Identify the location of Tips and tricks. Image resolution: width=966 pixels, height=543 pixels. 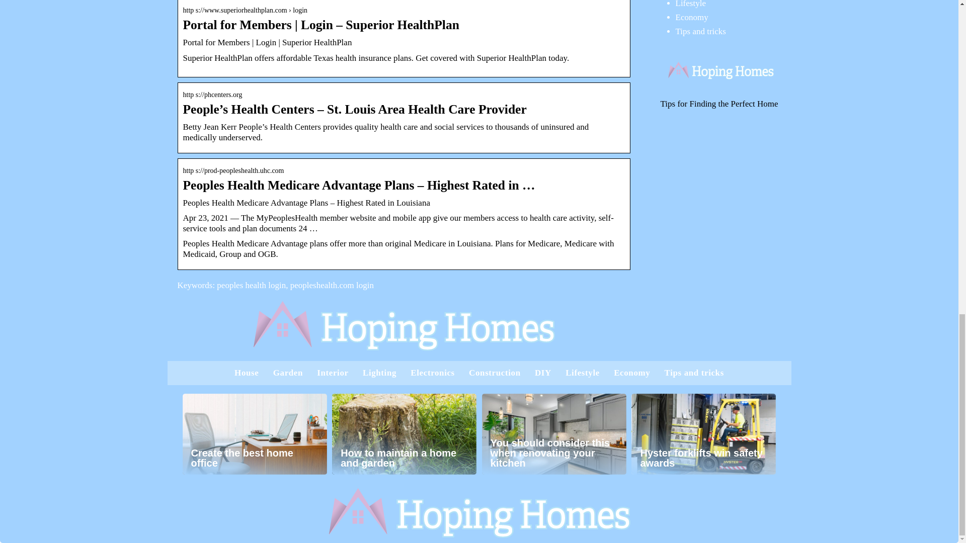
(700, 31).